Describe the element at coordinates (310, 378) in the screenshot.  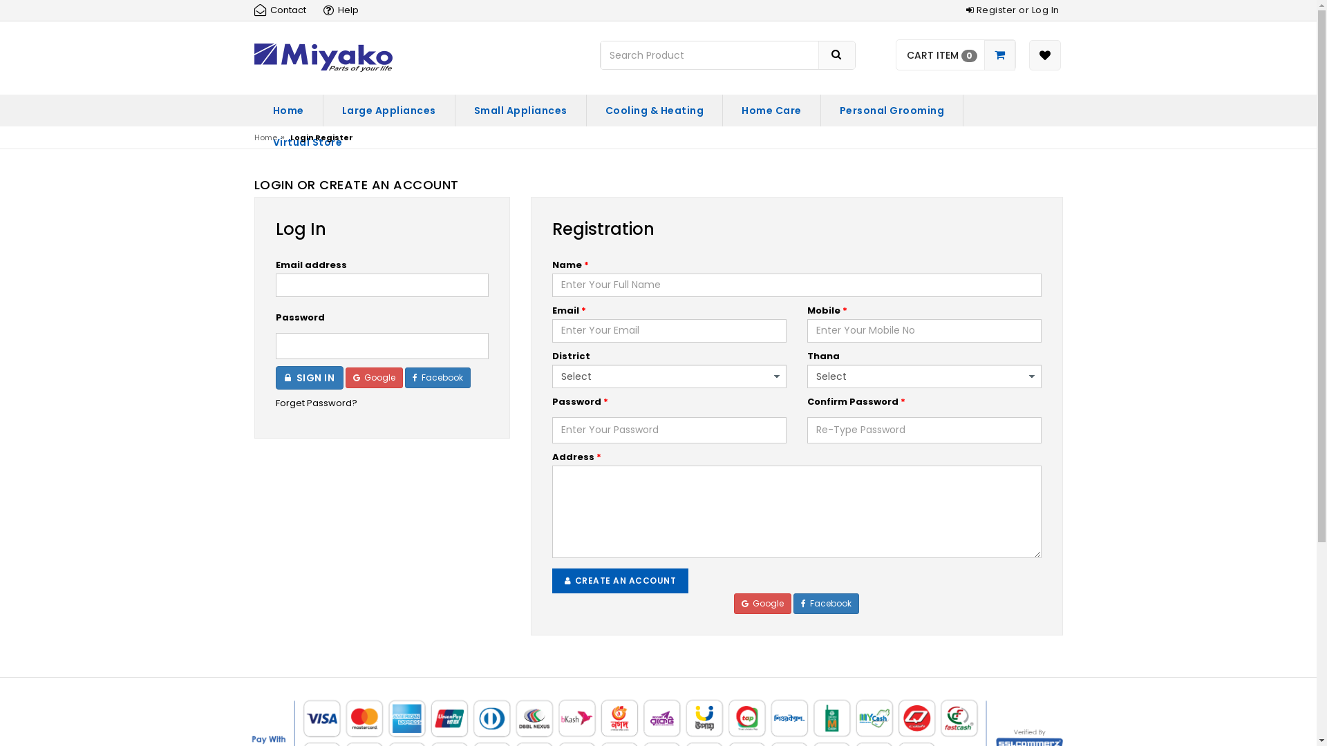
I see `  SIGN IN` at that location.